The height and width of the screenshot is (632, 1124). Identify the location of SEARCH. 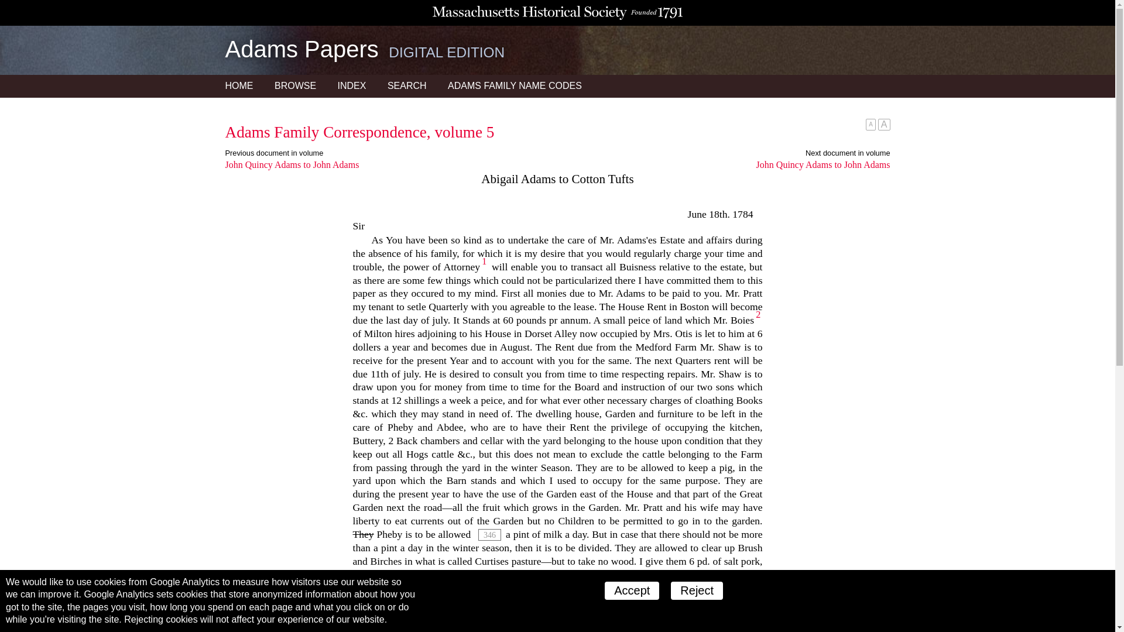
(407, 86).